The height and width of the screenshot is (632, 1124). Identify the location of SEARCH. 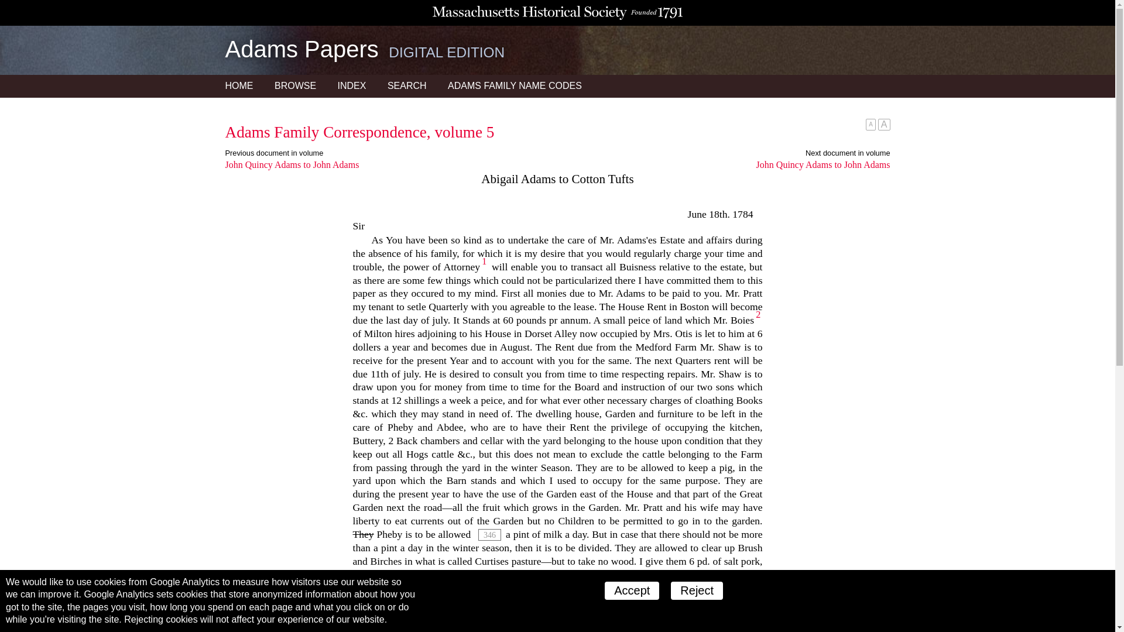
(407, 86).